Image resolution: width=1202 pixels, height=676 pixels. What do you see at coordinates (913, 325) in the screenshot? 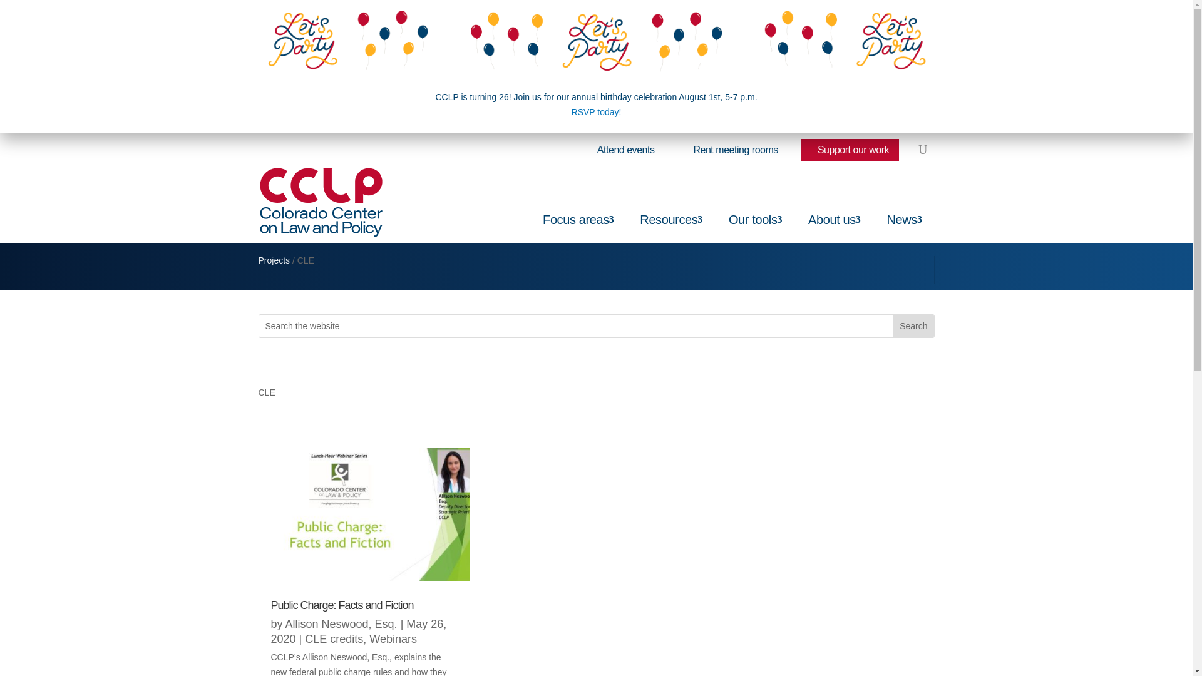
I see `Search` at bounding box center [913, 325].